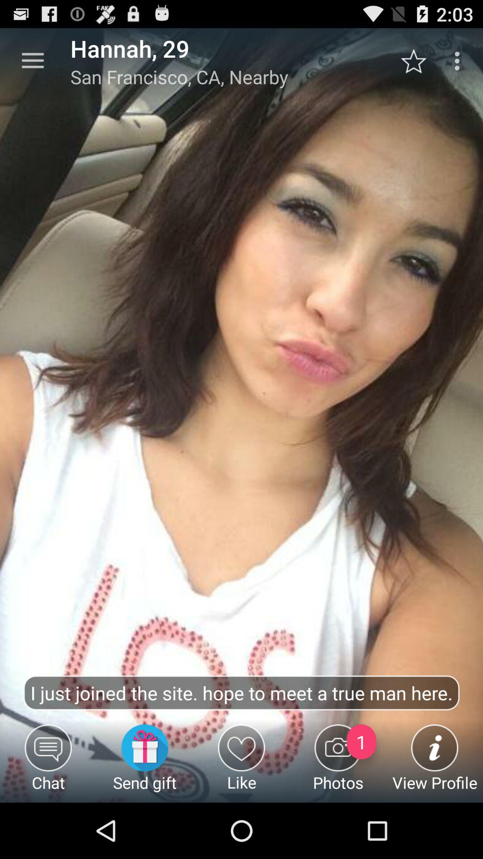 Image resolution: width=483 pixels, height=859 pixels. I want to click on choose icon to the left of the photos item, so click(241, 763).